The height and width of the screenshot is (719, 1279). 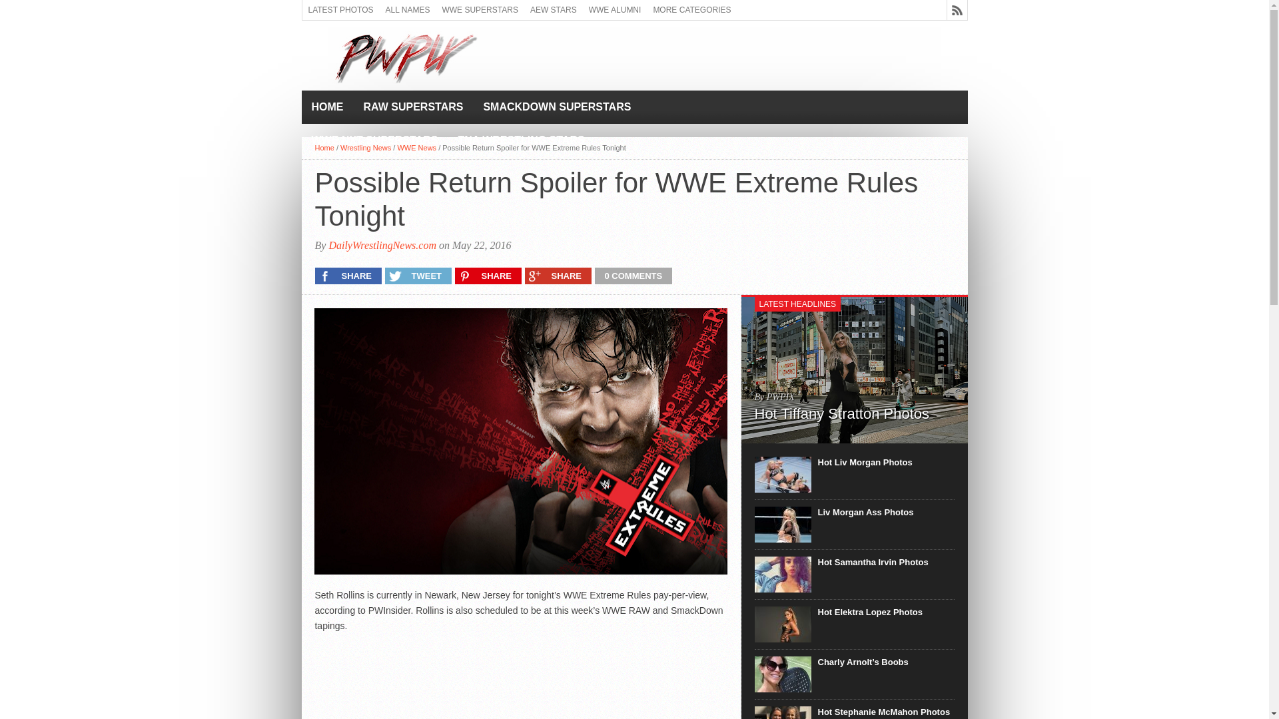 What do you see at coordinates (557, 107) in the screenshot?
I see `SmackDown Superstars` at bounding box center [557, 107].